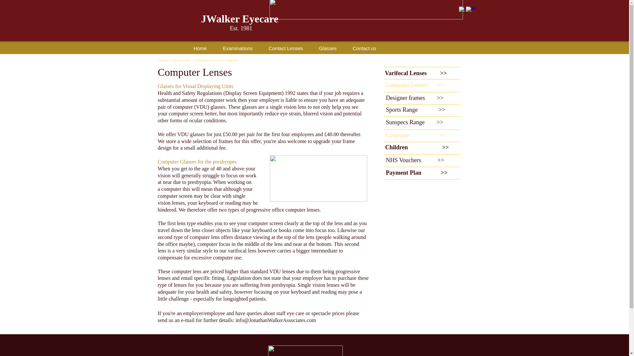  I want to click on Contact us, so click(365, 47).